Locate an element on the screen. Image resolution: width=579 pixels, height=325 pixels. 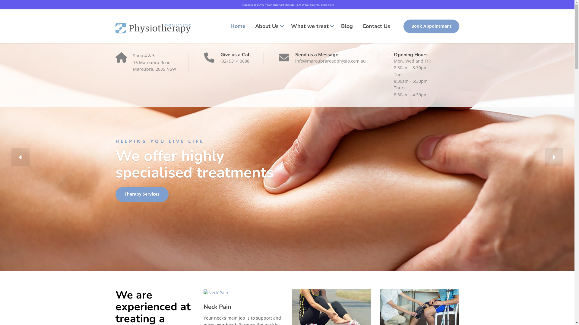
Therapy Services is located at coordinates (142, 194).